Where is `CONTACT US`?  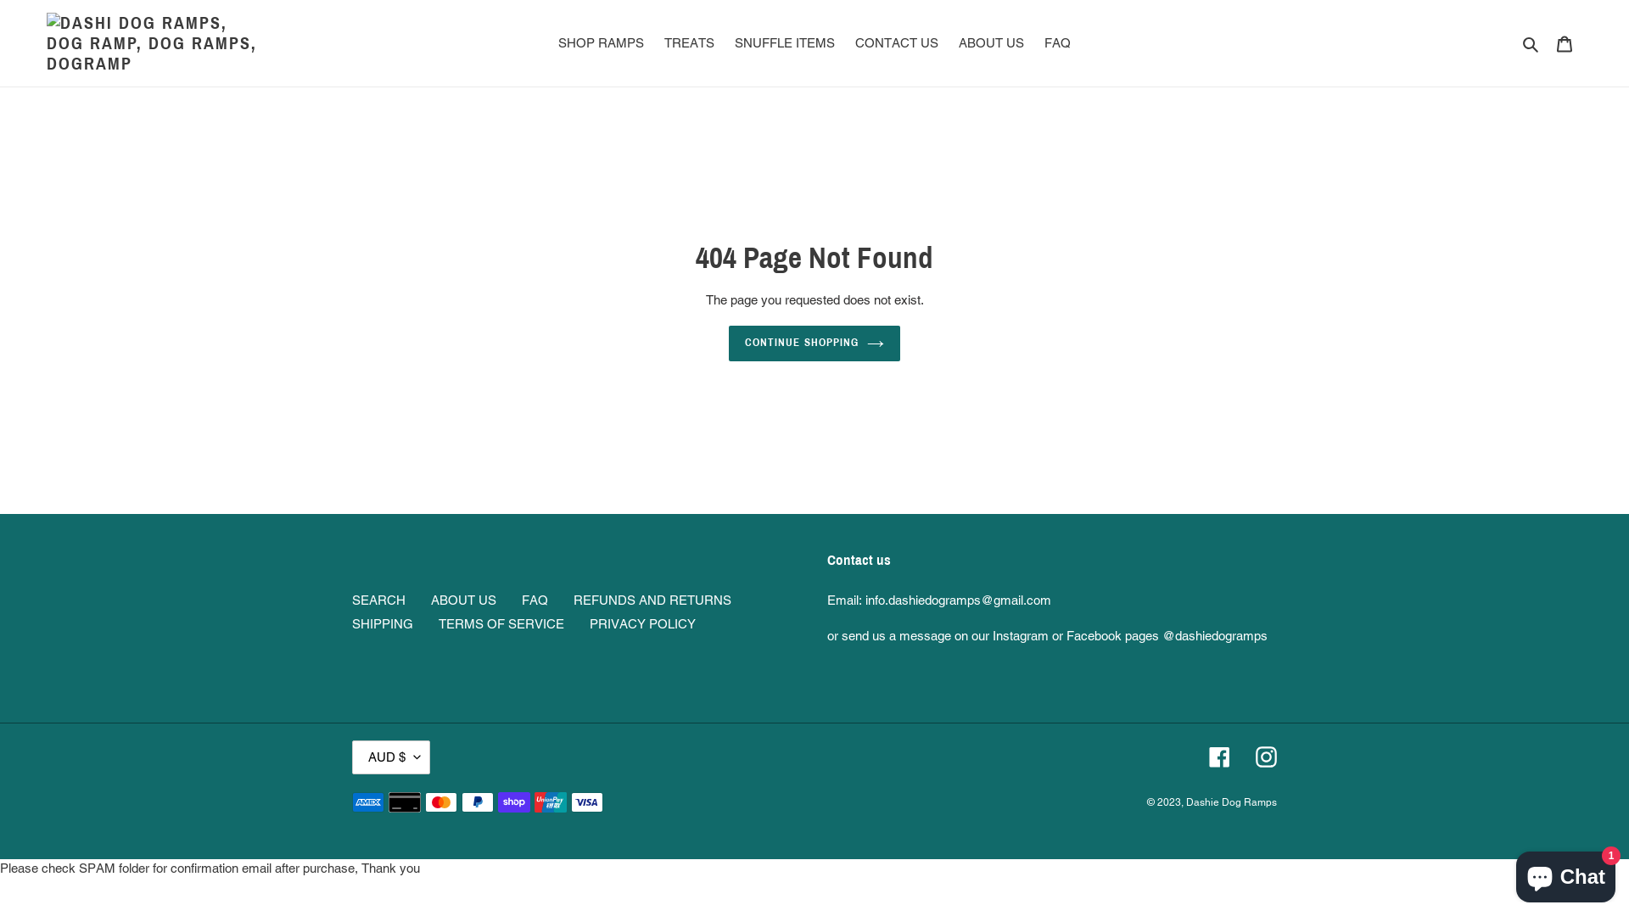 CONTACT US is located at coordinates (897, 44).